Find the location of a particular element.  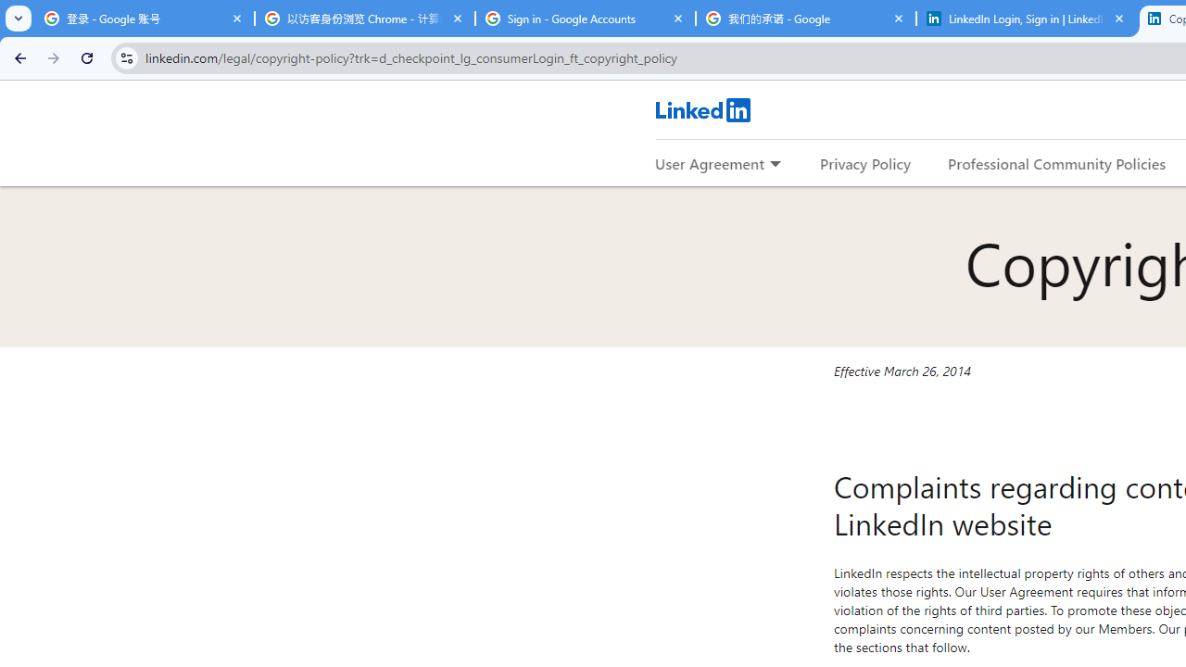

Professional Community Policies is located at coordinates (1056, 163).